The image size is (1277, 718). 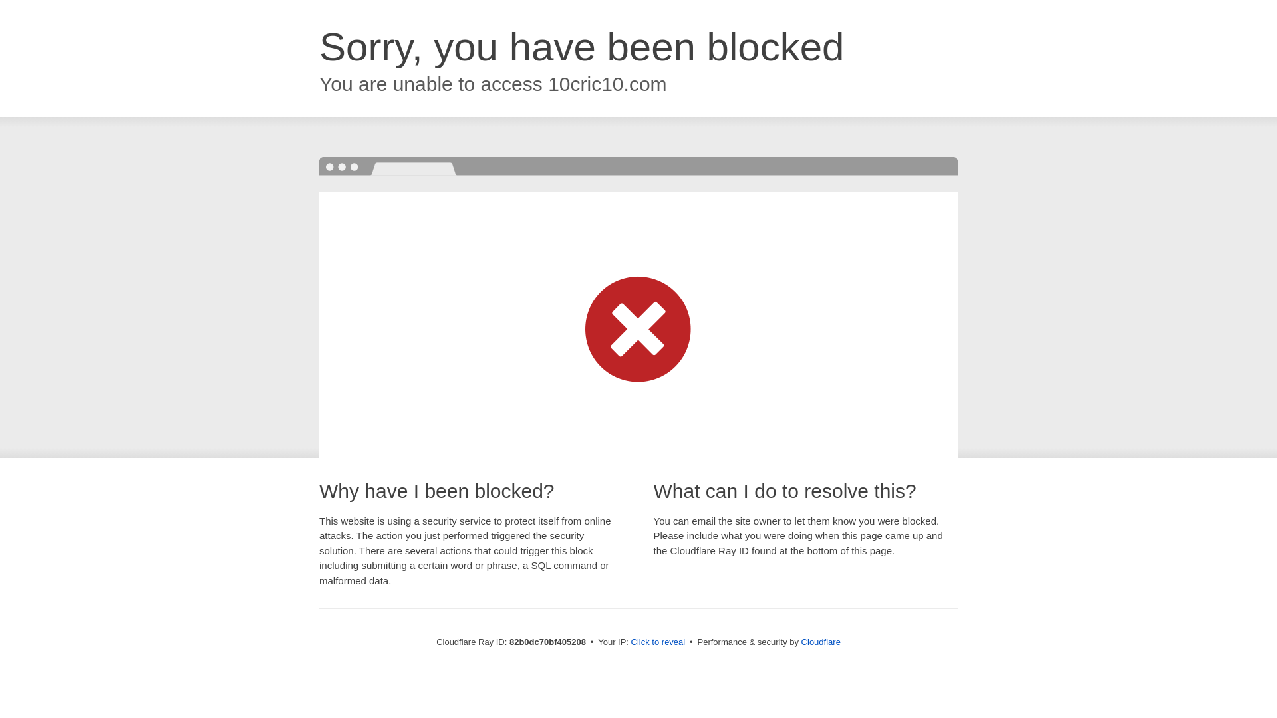 What do you see at coordinates (821, 642) in the screenshot?
I see `Cloudflare` at bounding box center [821, 642].